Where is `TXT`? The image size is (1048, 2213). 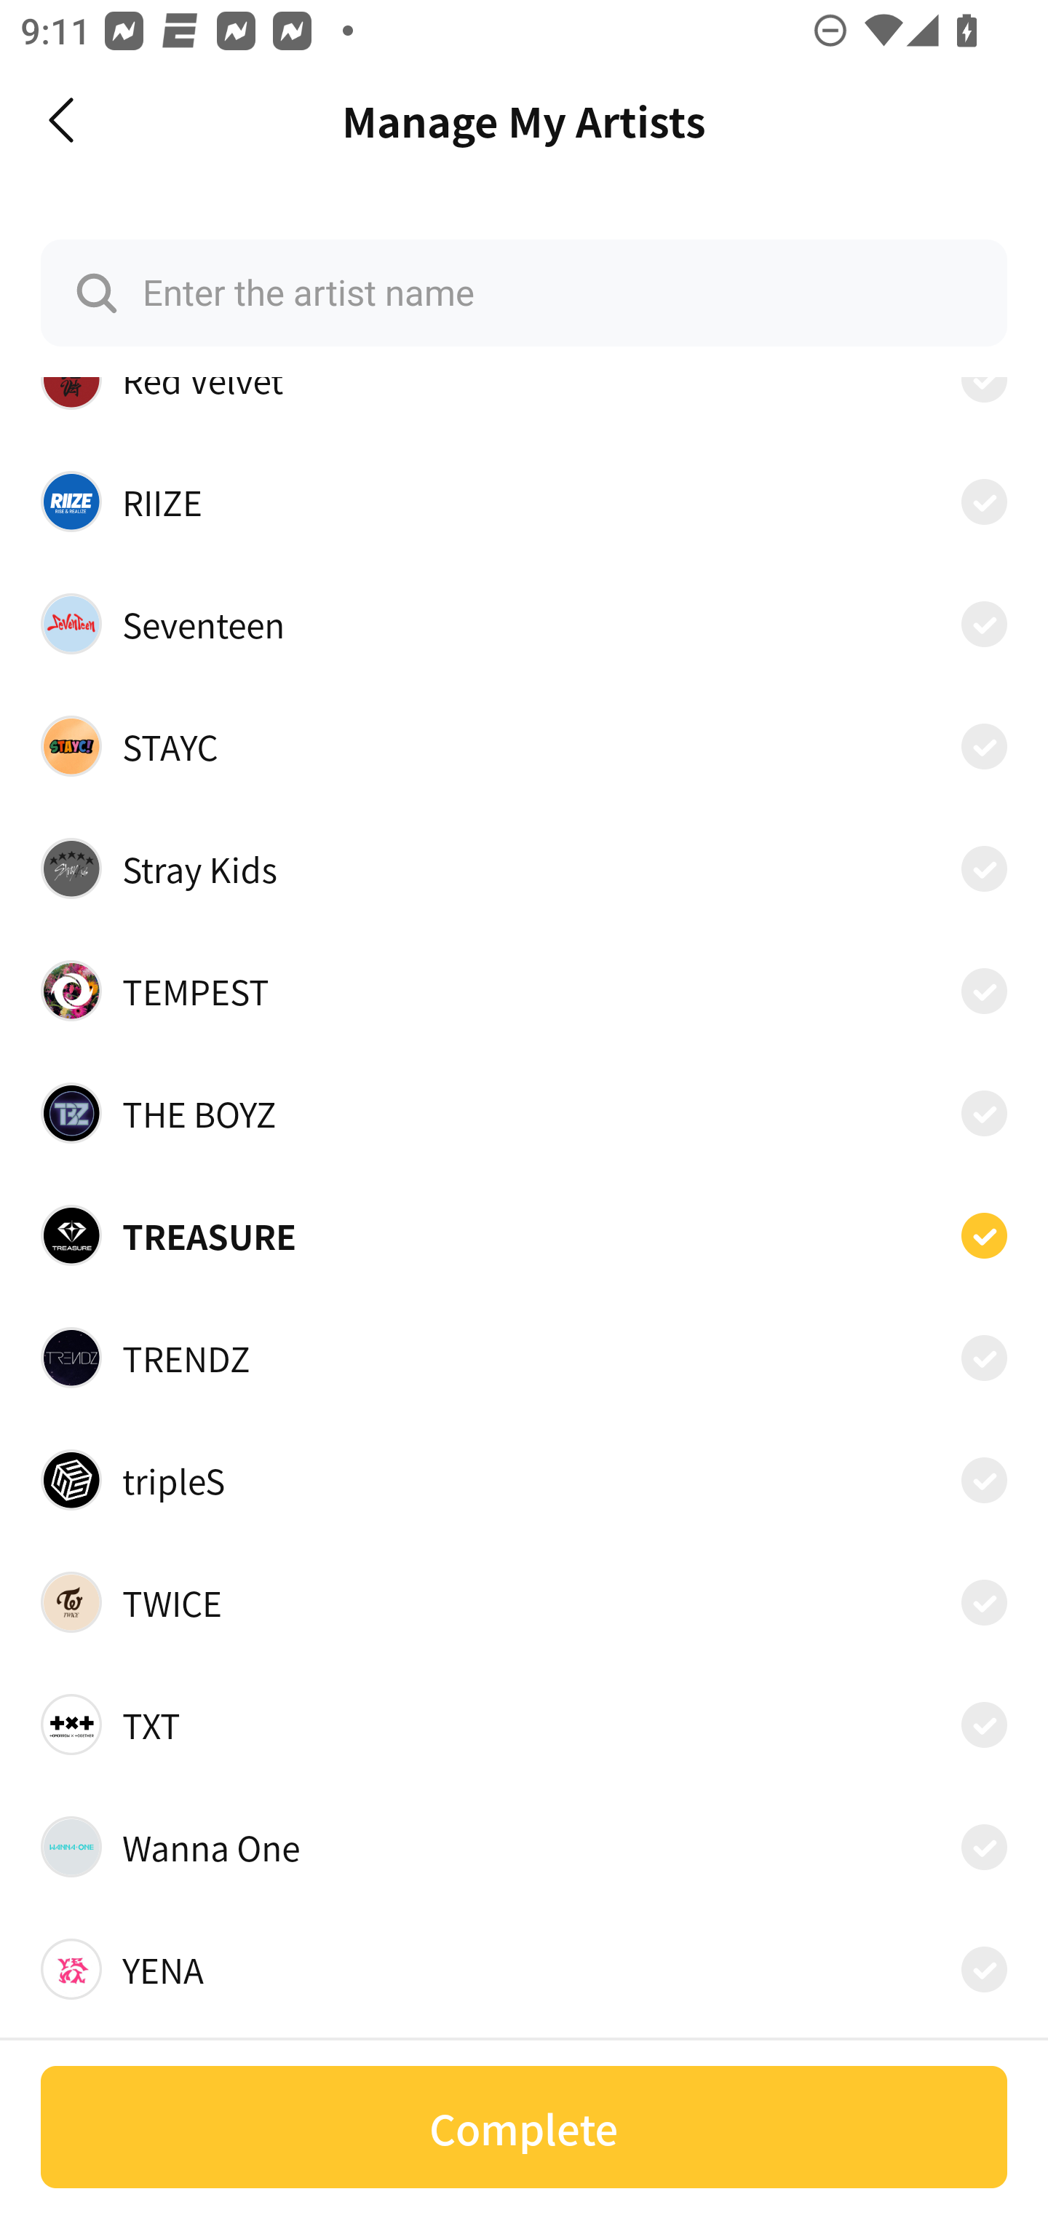
TXT is located at coordinates (524, 1724).